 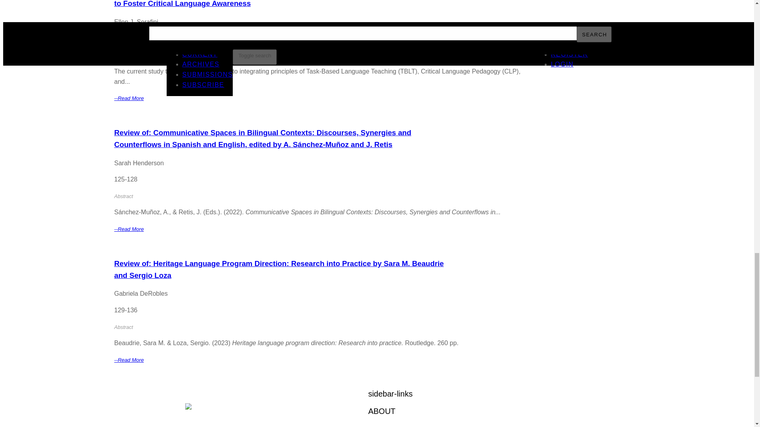 What do you see at coordinates (129, 359) in the screenshot?
I see `--Read More` at bounding box center [129, 359].